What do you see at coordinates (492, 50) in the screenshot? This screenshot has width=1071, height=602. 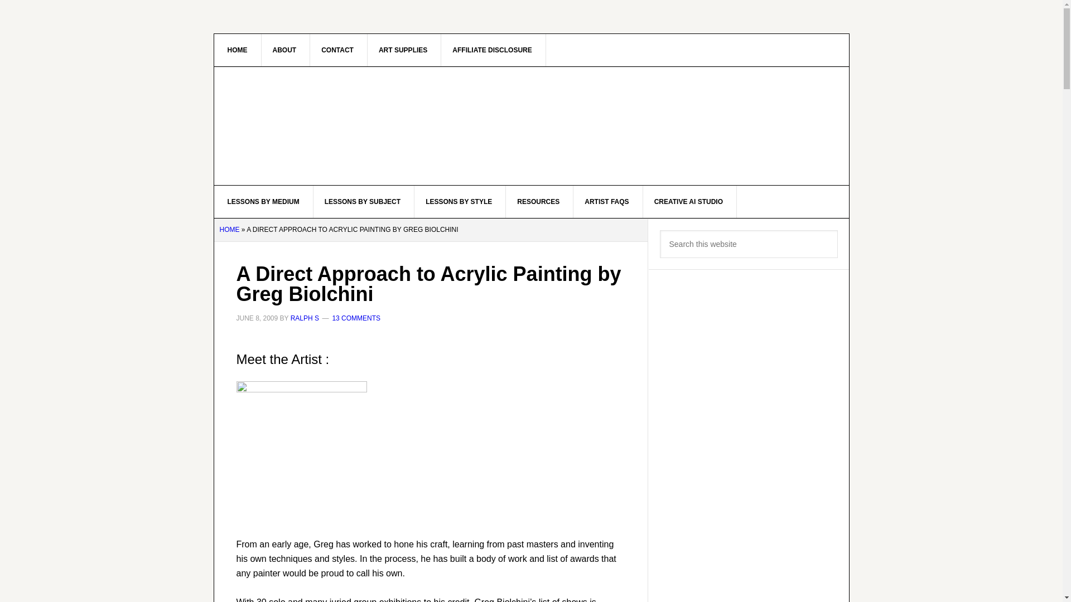 I see `AFFILIATE DISCLOSURE` at bounding box center [492, 50].